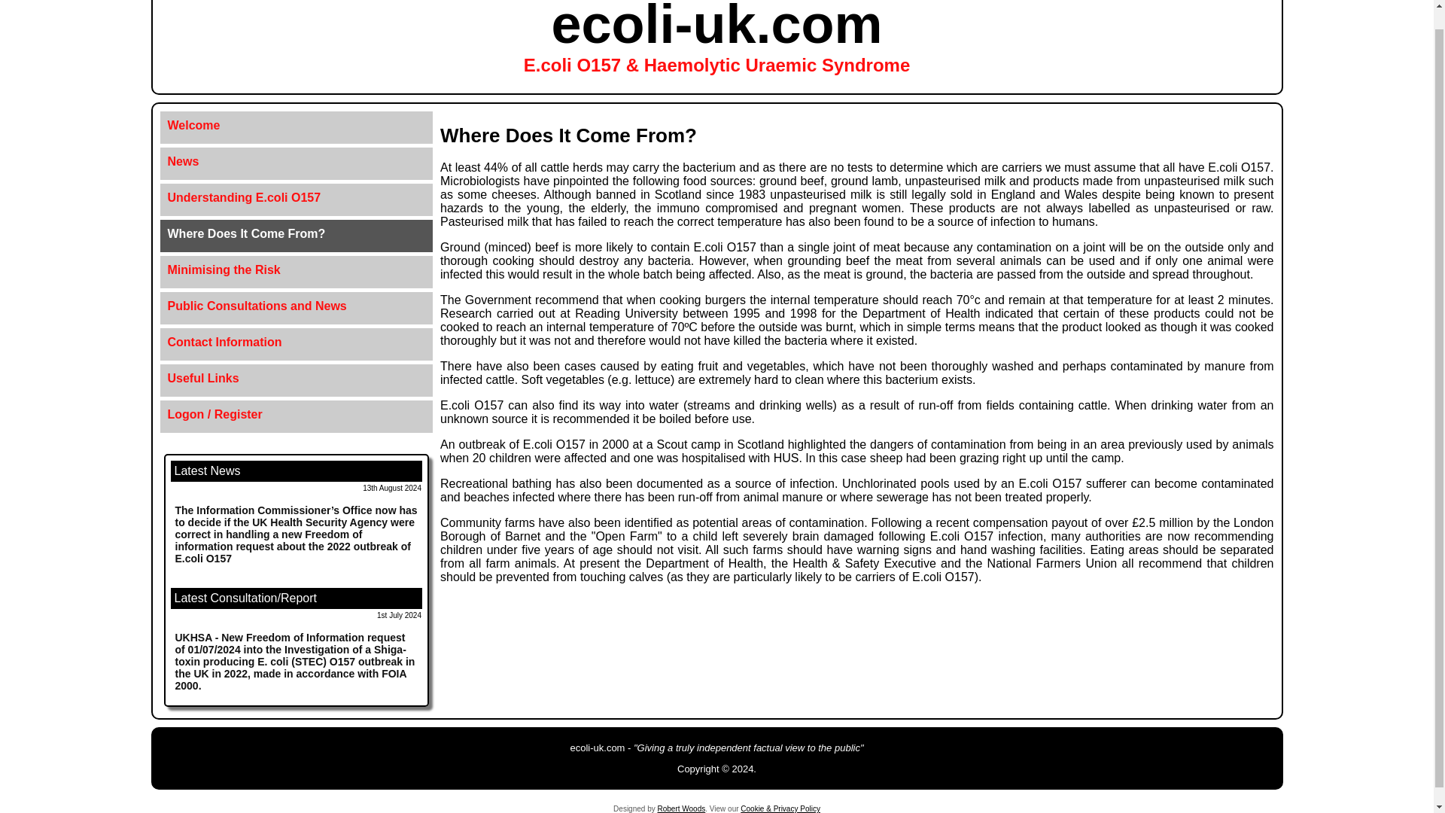 This screenshot has height=813, width=1445. What do you see at coordinates (297, 197) in the screenshot?
I see `Understanding E.coli O157` at bounding box center [297, 197].